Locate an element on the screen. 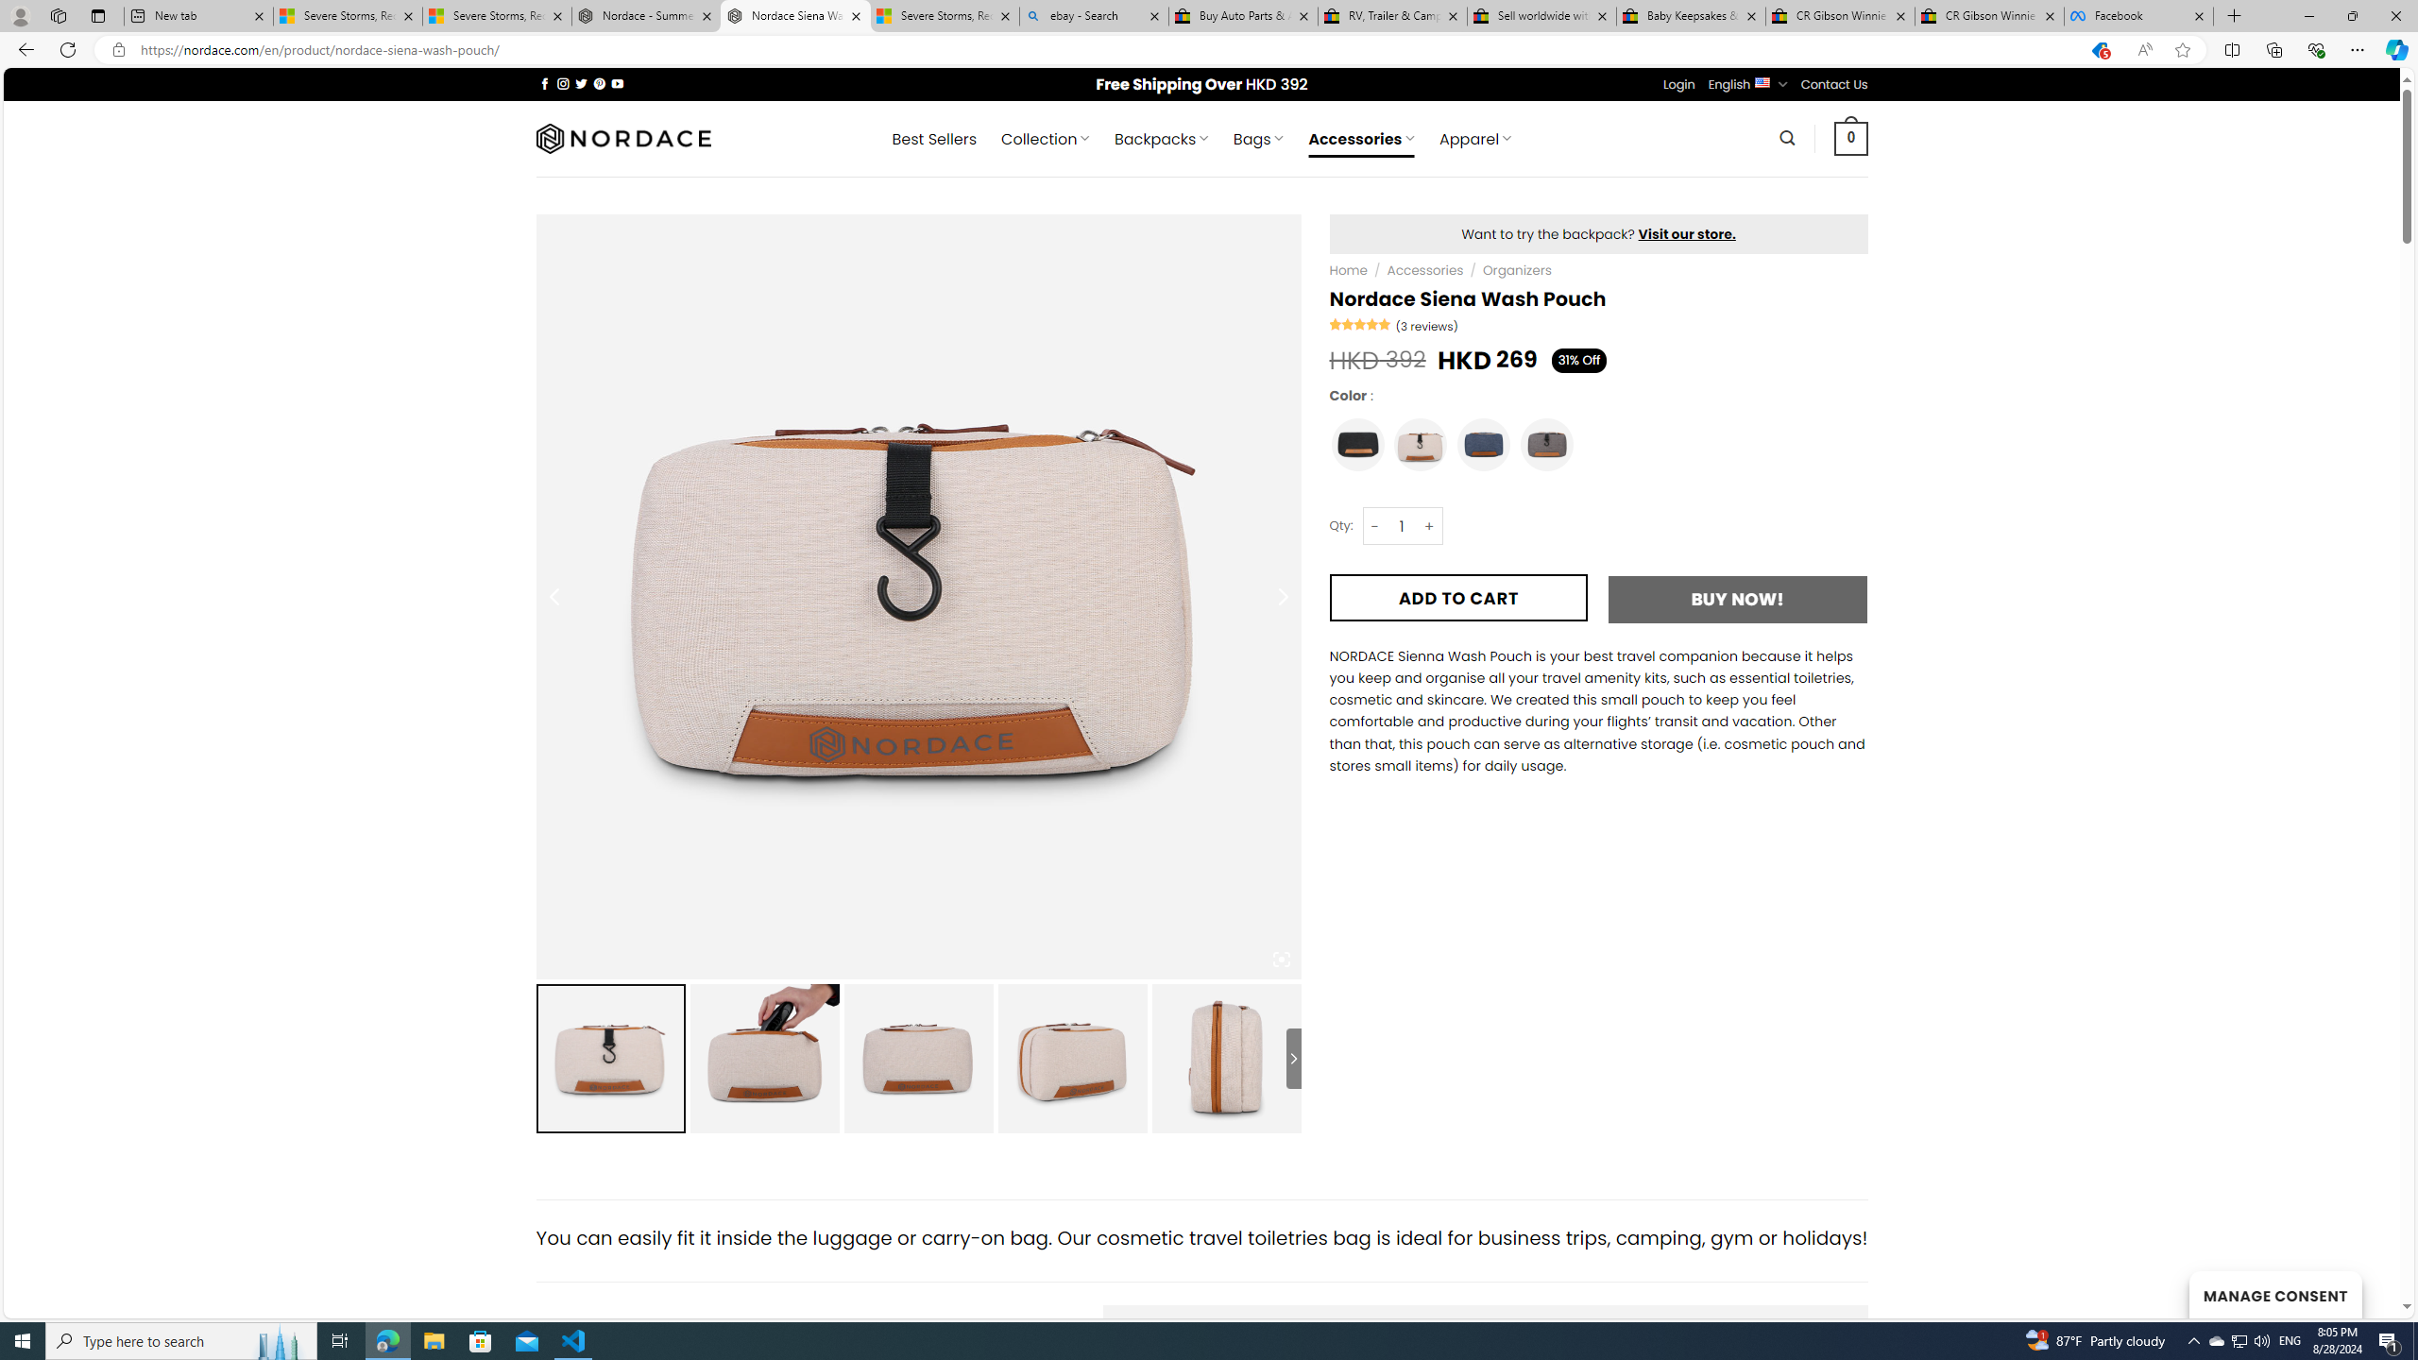 The image size is (2418, 1360). + is located at coordinates (1430, 526).